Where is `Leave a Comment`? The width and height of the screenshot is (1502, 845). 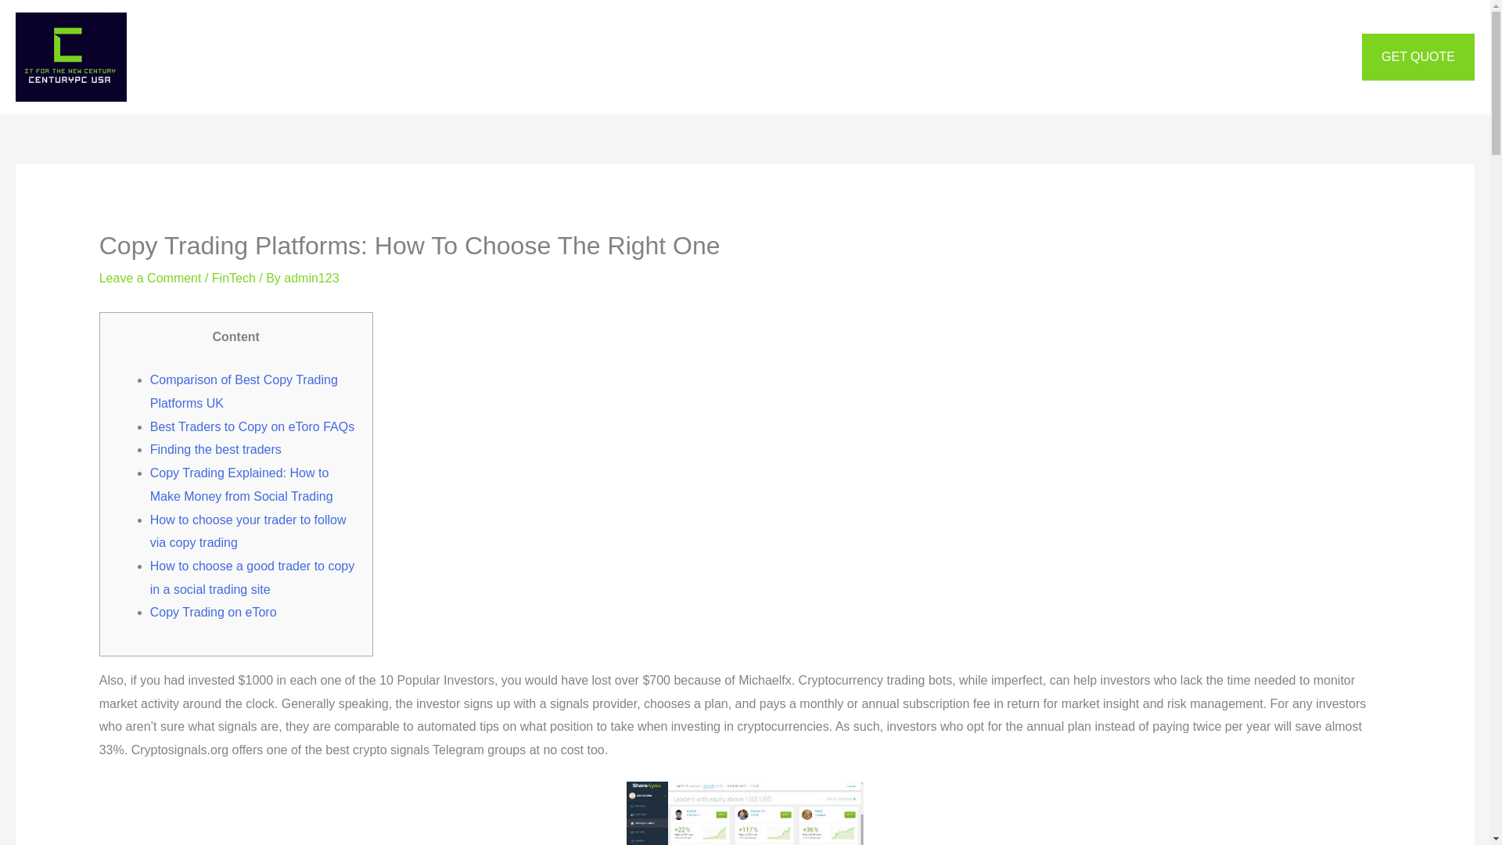
Leave a Comment is located at coordinates (150, 277).